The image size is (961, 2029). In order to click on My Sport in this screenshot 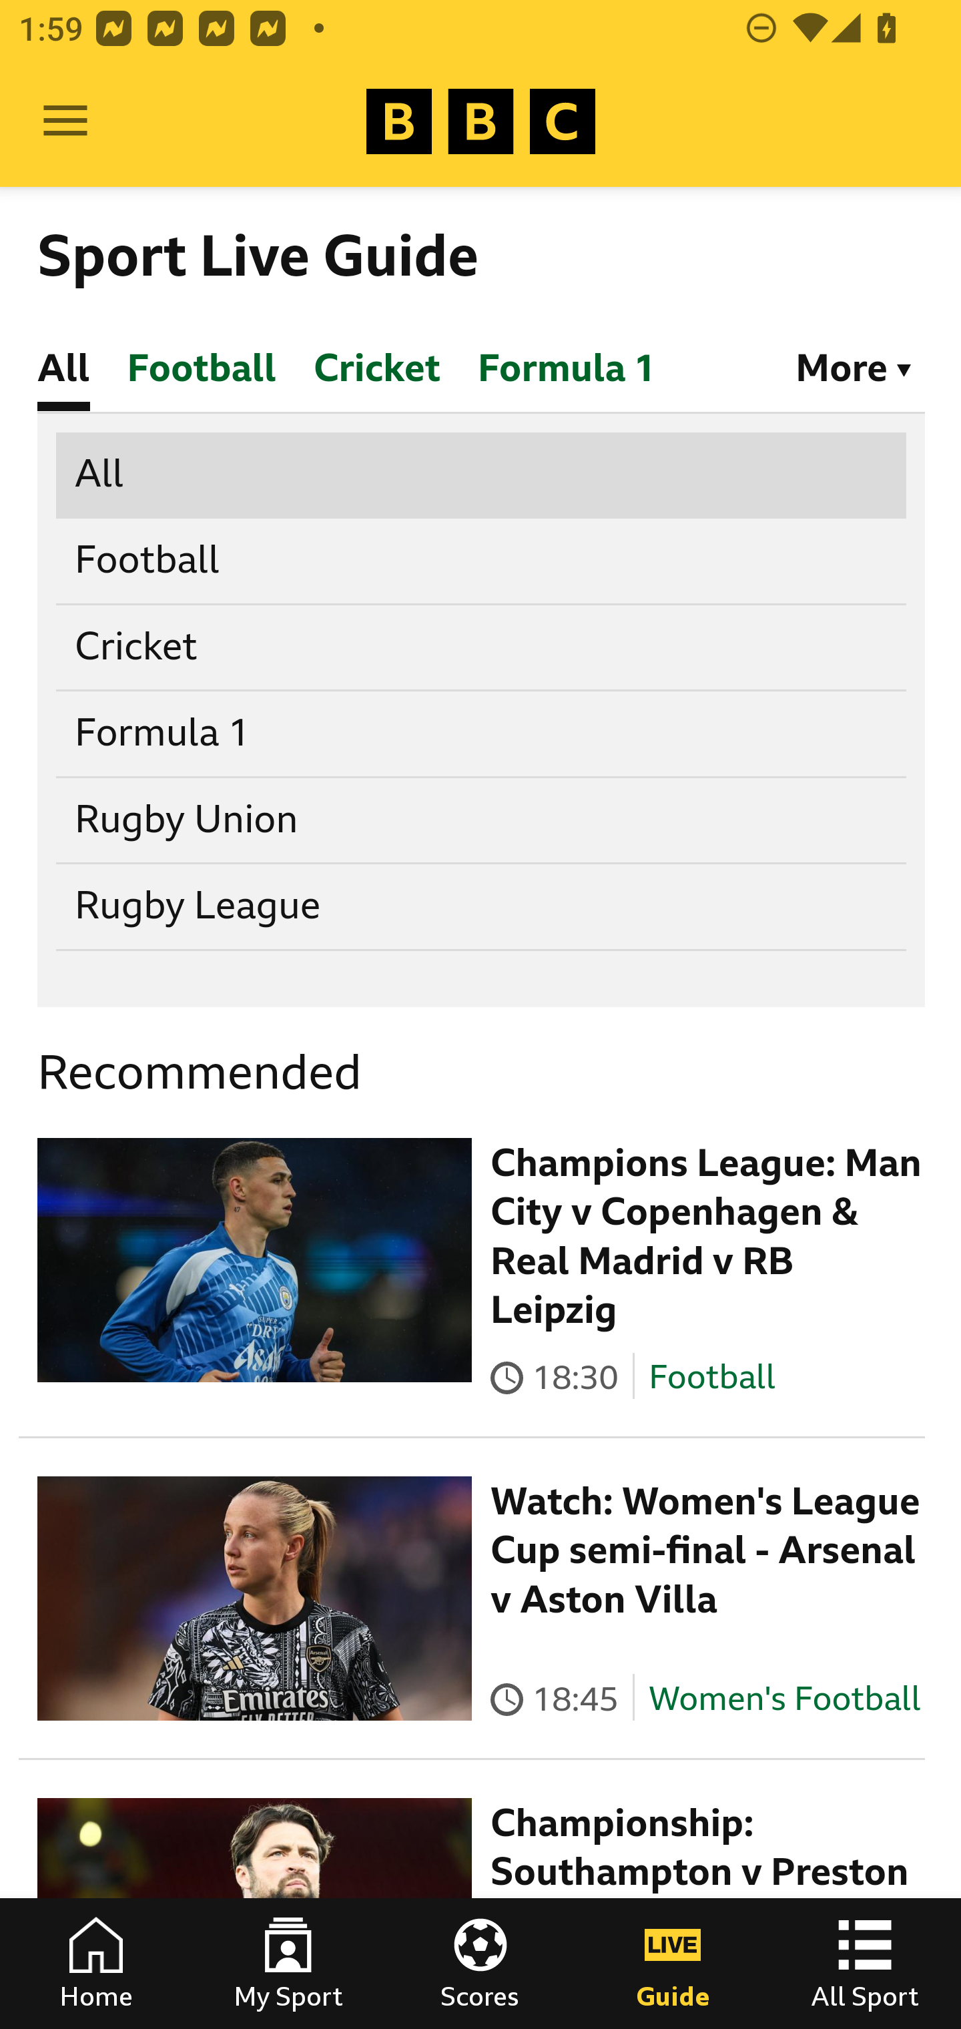, I will do `click(288, 1964)`.